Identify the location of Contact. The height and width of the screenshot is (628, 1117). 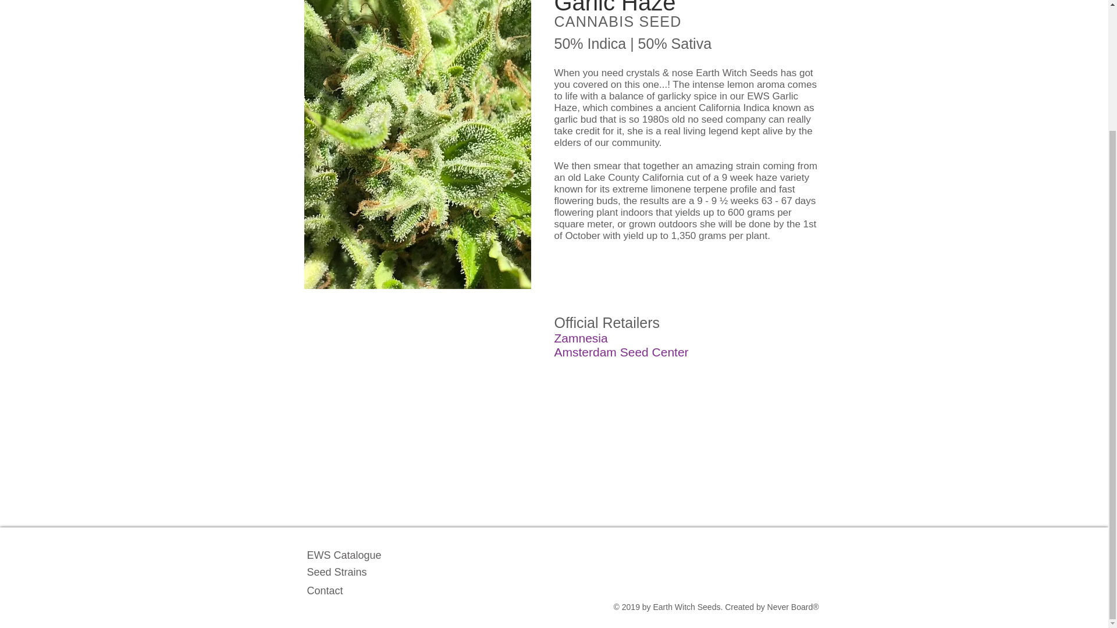
(325, 591).